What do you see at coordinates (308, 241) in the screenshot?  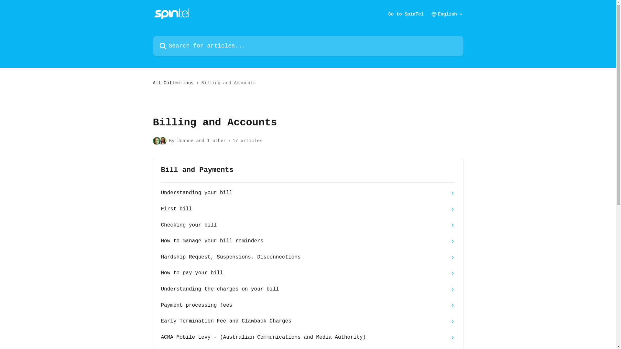 I see `How to manage your bill reminders` at bounding box center [308, 241].